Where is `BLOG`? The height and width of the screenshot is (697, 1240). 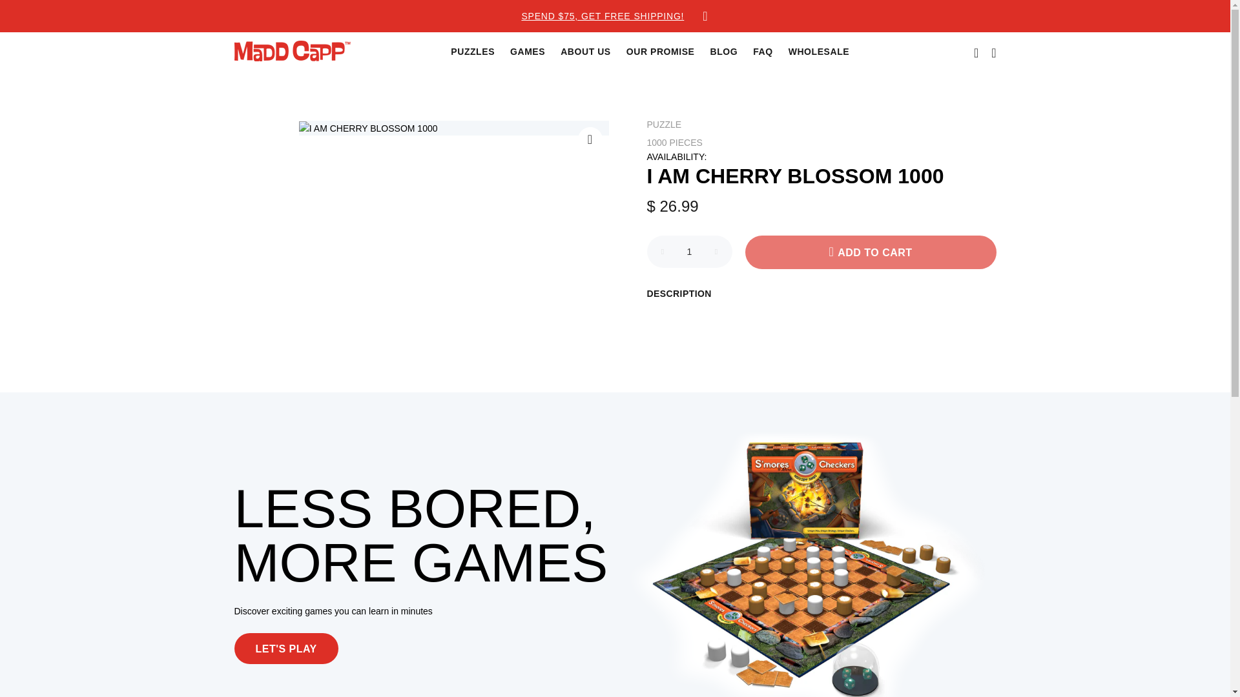 BLOG is located at coordinates (725, 52).